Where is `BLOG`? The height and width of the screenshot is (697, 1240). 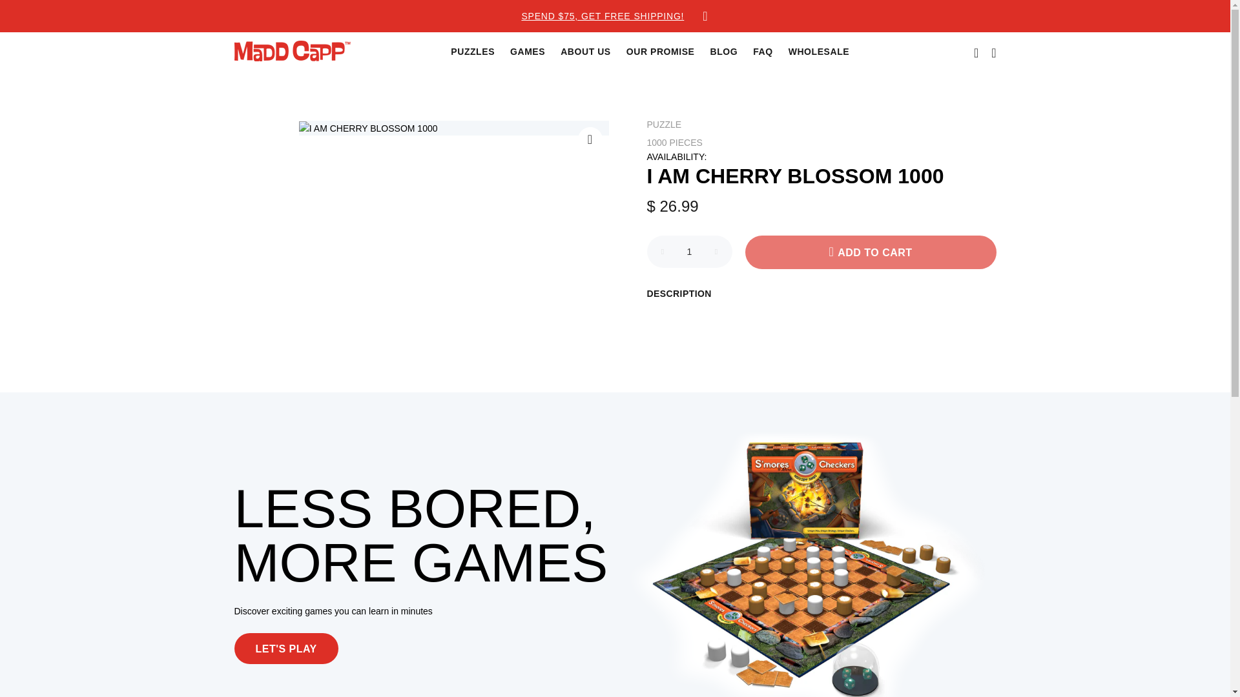 BLOG is located at coordinates (725, 52).